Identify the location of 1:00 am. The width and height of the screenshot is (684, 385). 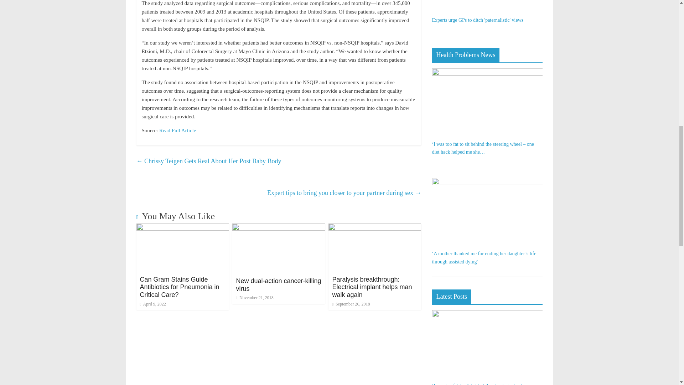
(152, 304).